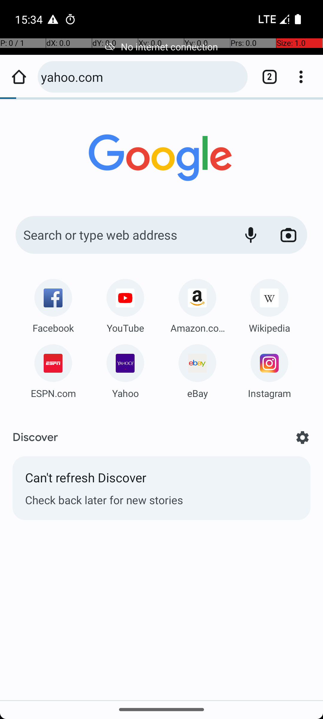 The width and height of the screenshot is (323, 719). I want to click on ESPN.com, so click(53, 393).